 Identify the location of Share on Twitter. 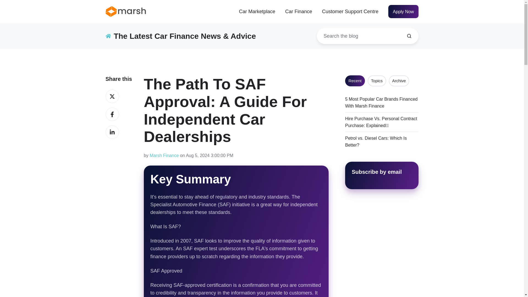
(112, 96).